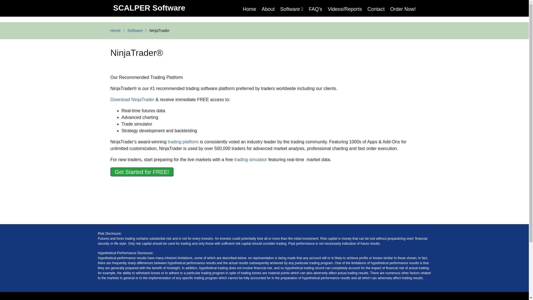 The height and width of the screenshot is (300, 533). What do you see at coordinates (149, 8) in the screenshot?
I see `SCALPER Software` at bounding box center [149, 8].